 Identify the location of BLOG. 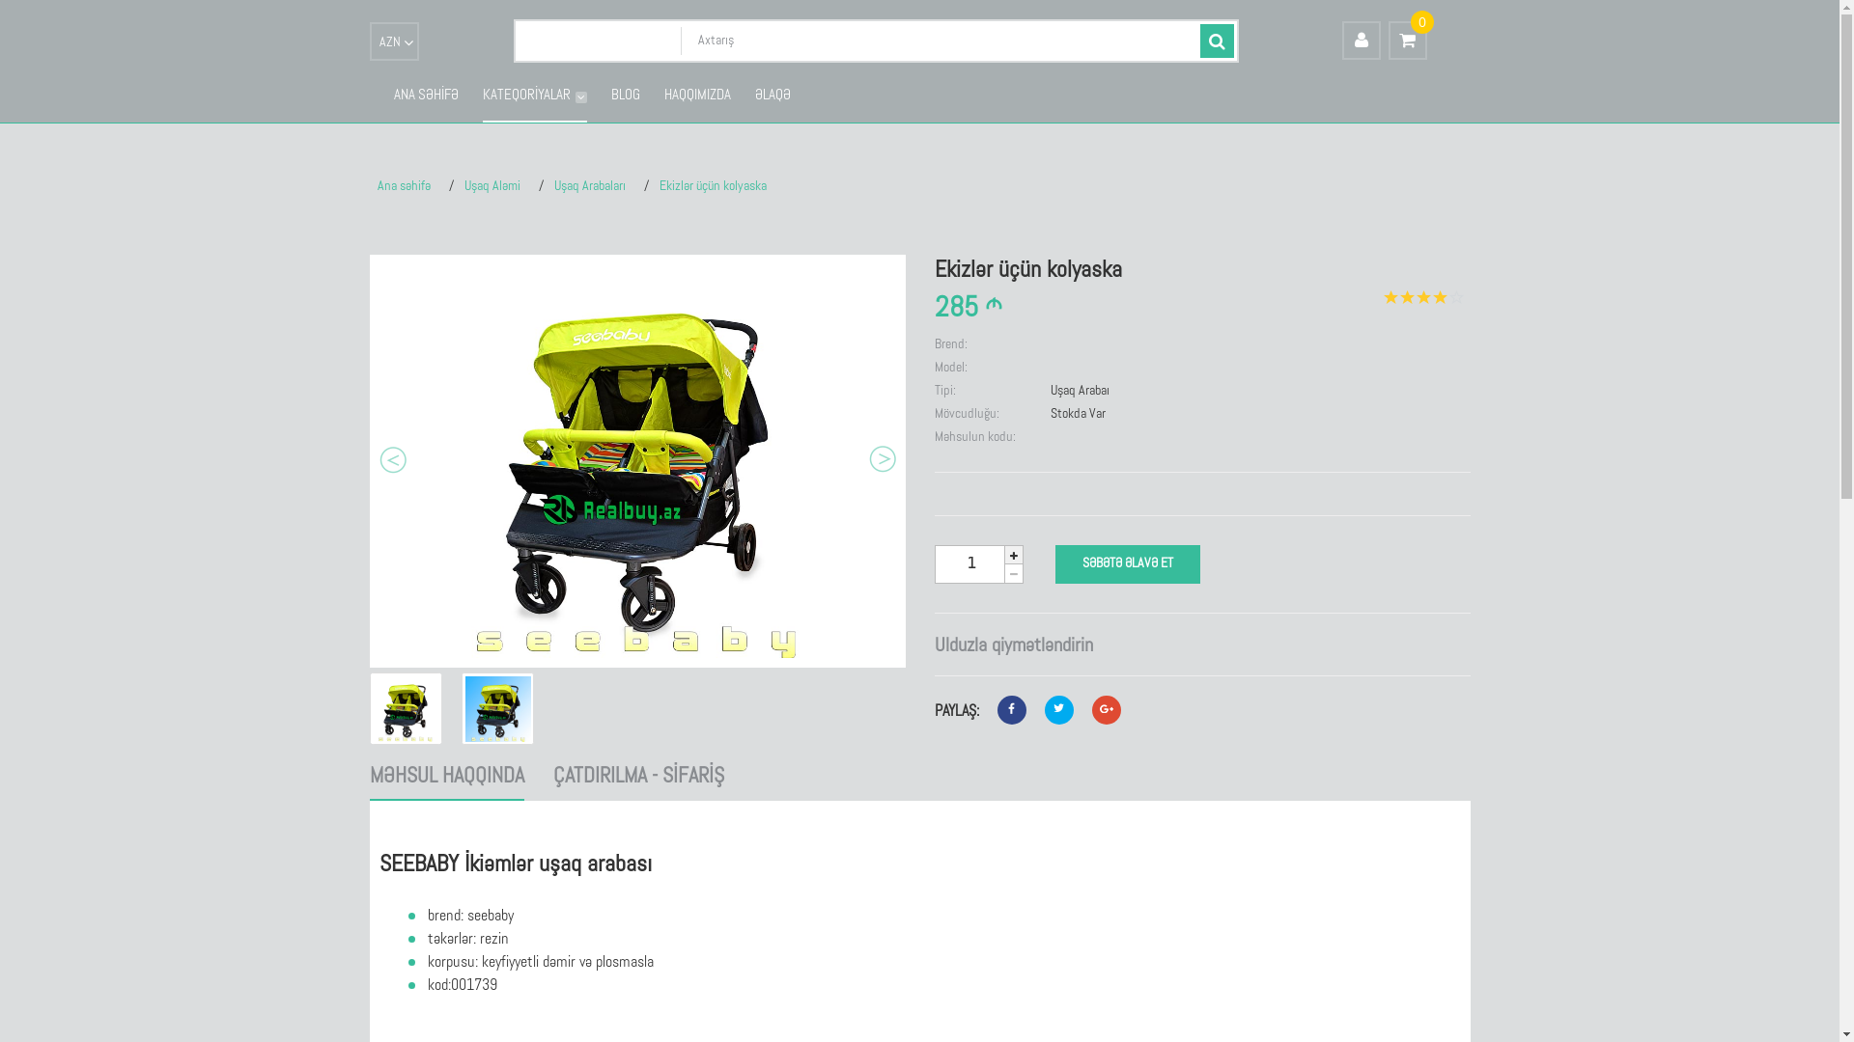
(625, 97).